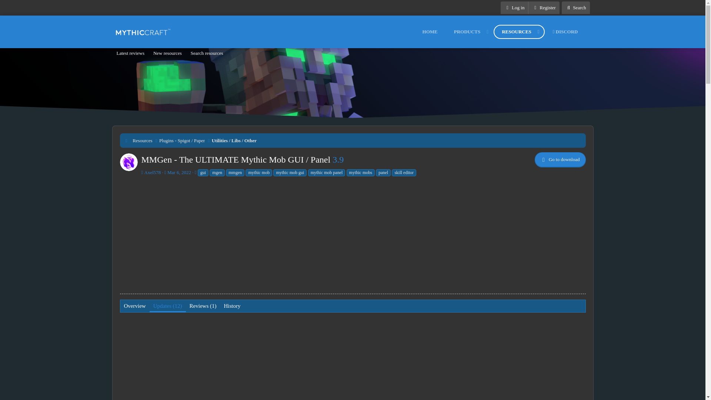 The width and height of the screenshot is (711, 400). What do you see at coordinates (153, 172) in the screenshot?
I see `Axel578` at bounding box center [153, 172].